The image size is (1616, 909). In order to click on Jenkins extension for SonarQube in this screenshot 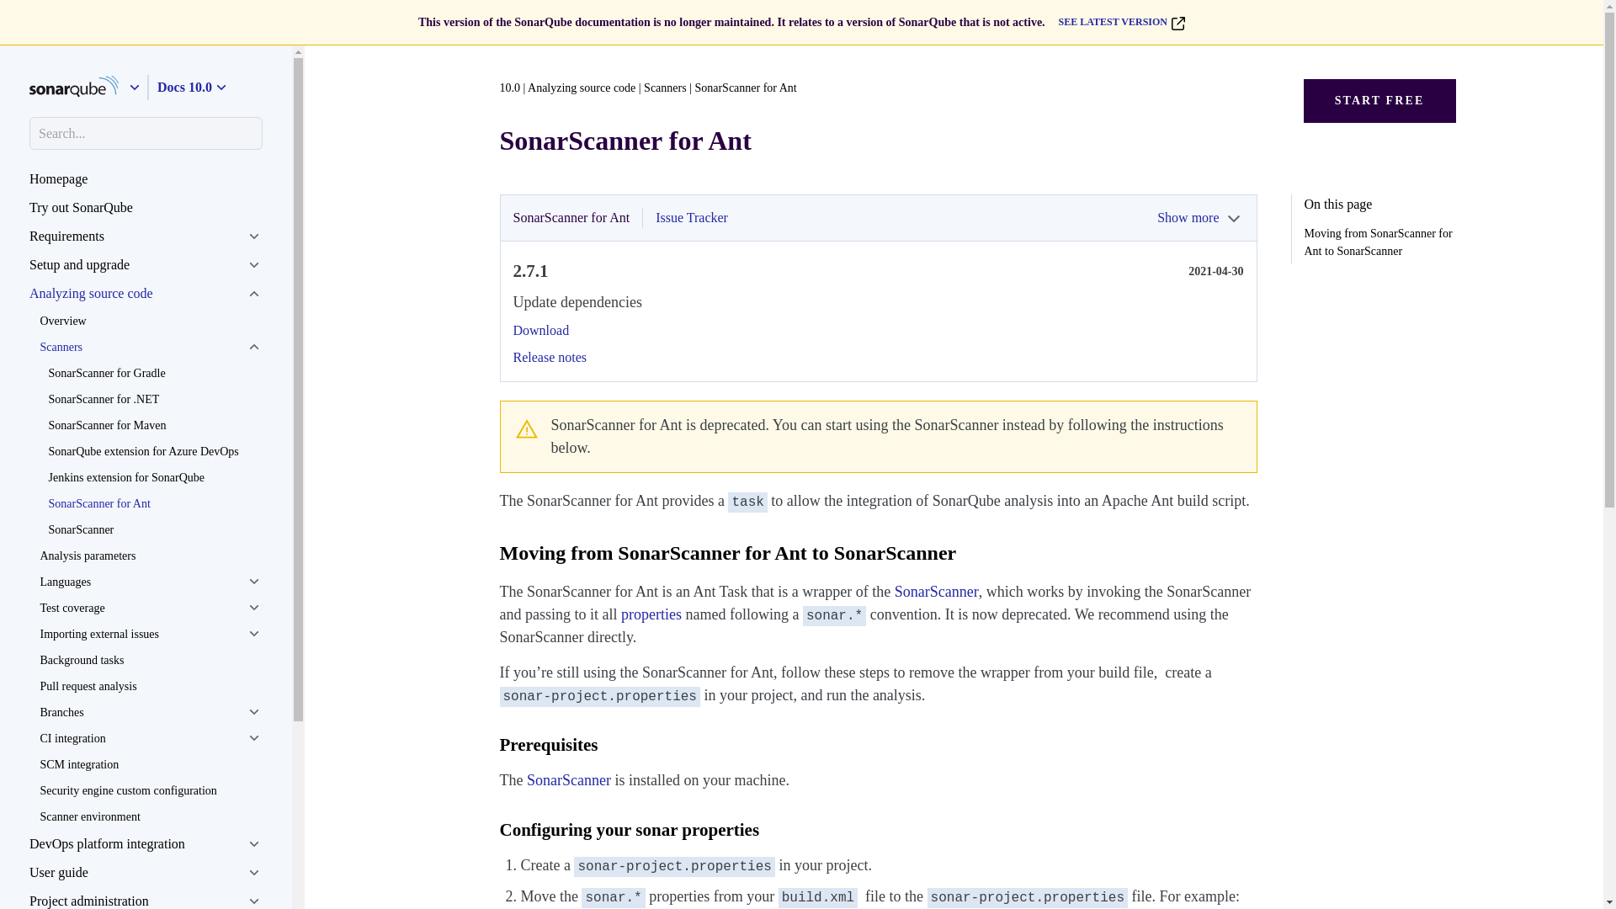, I will do `click(154, 477)`.